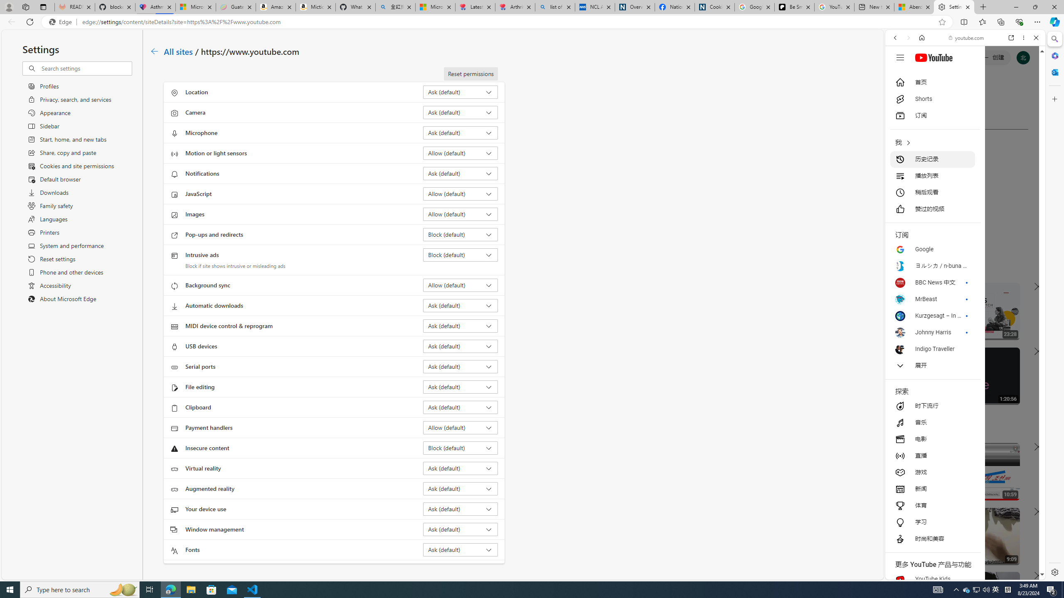 The height and width of the screenshot is (598, 1064). What do you see at coordinates (1016, 227) in the screenshot?
I see `Show More Music` at bounding box center [1016, 227].